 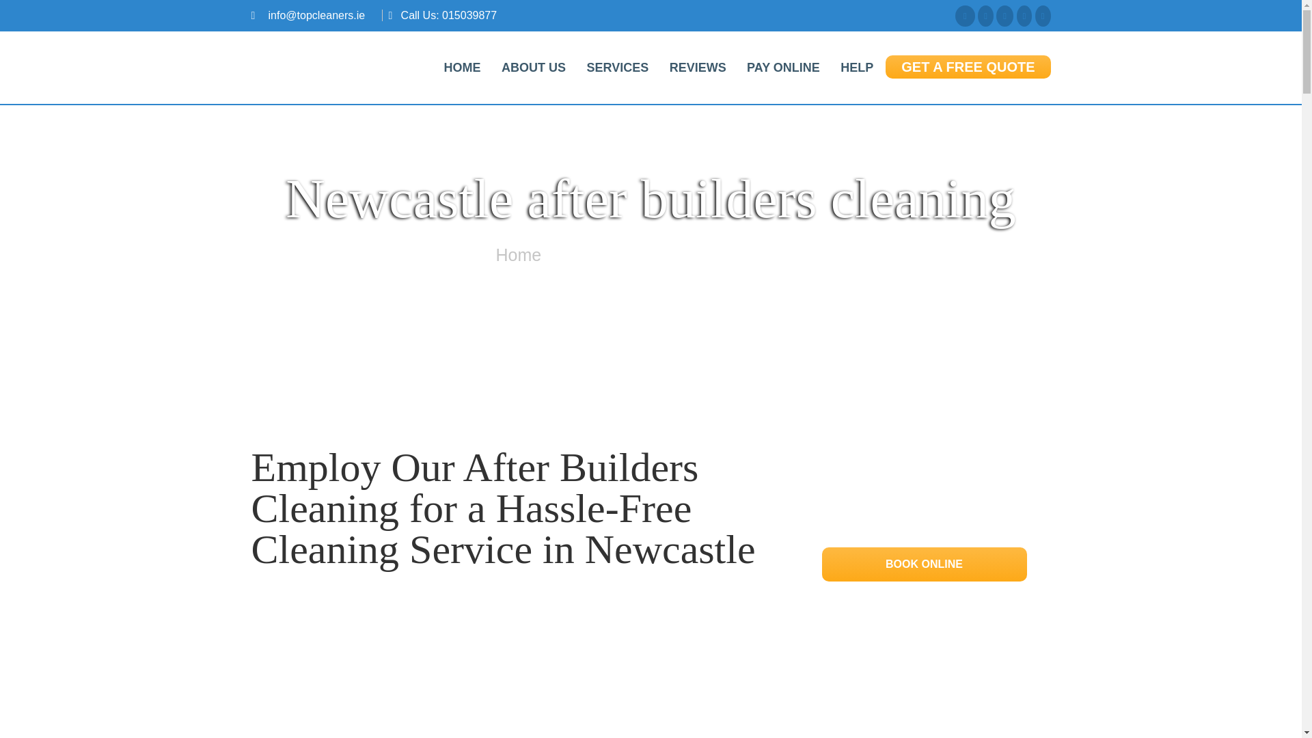 What do you see at coordinates (616, 67) in the screenshot?
I see `SERVICES` at bounding box center [616, 67].